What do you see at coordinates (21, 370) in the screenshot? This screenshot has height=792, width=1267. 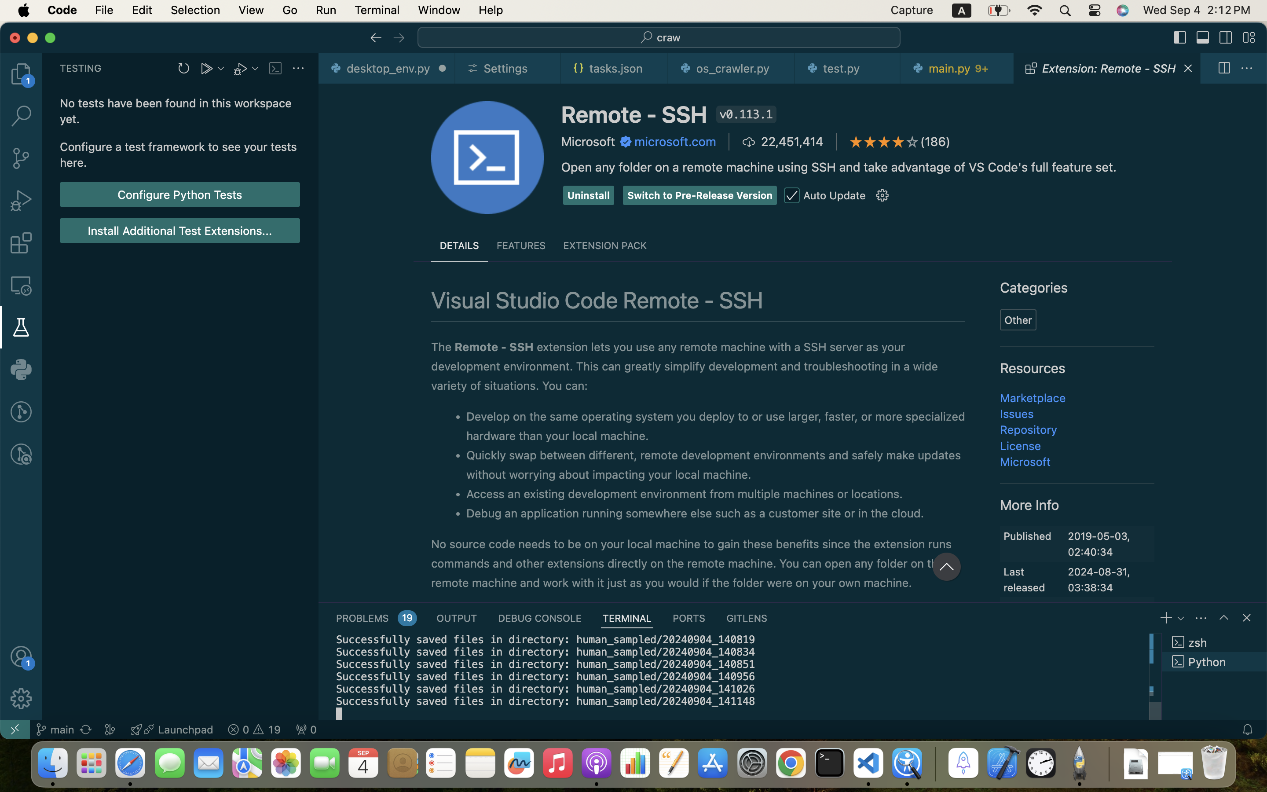 I see `0` at bounding box center [21, 370].